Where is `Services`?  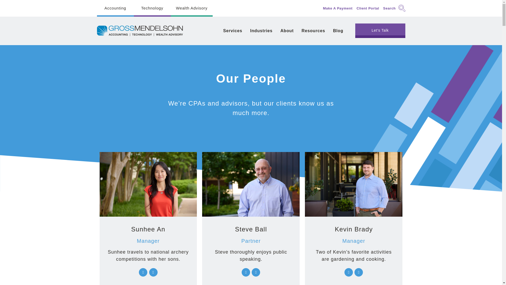 Services is located at coordinates (232, 30).